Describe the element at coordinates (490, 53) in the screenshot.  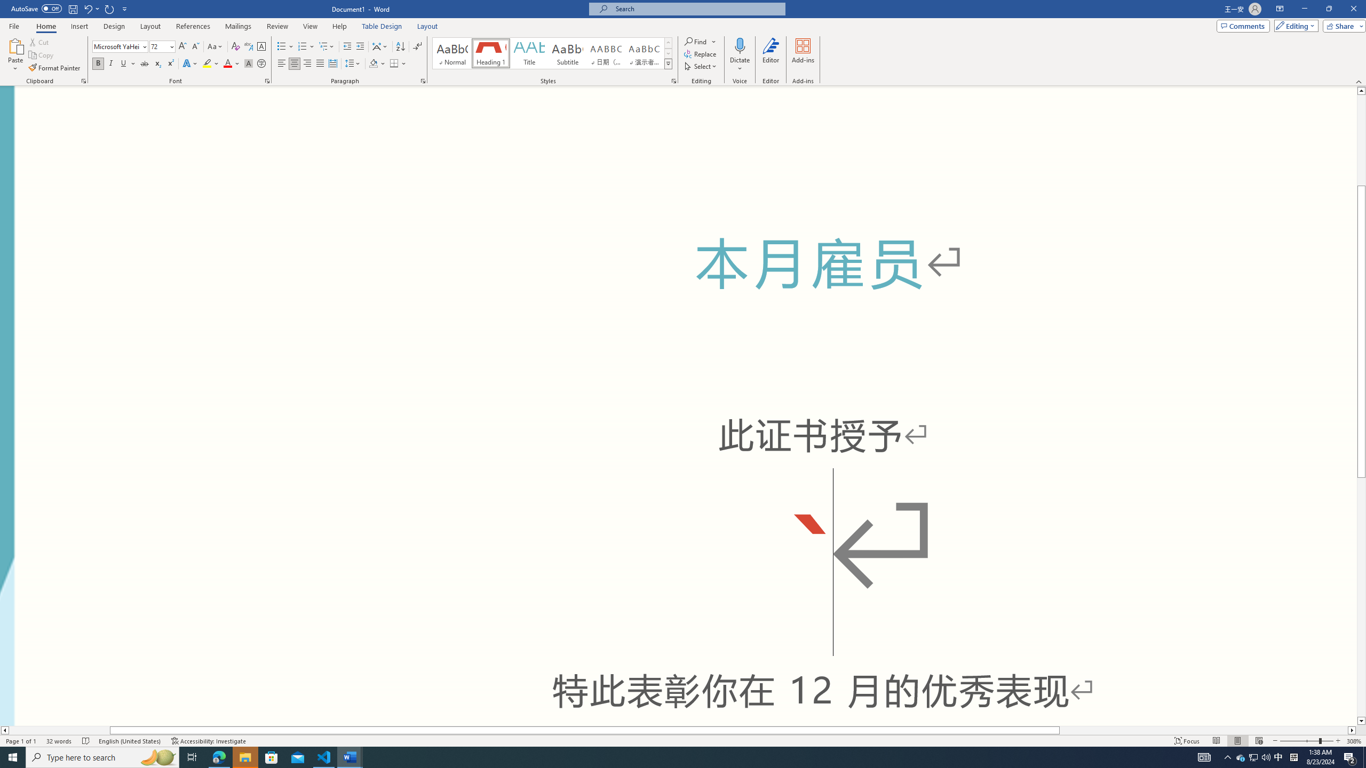
I see `Heading 1` at that location.